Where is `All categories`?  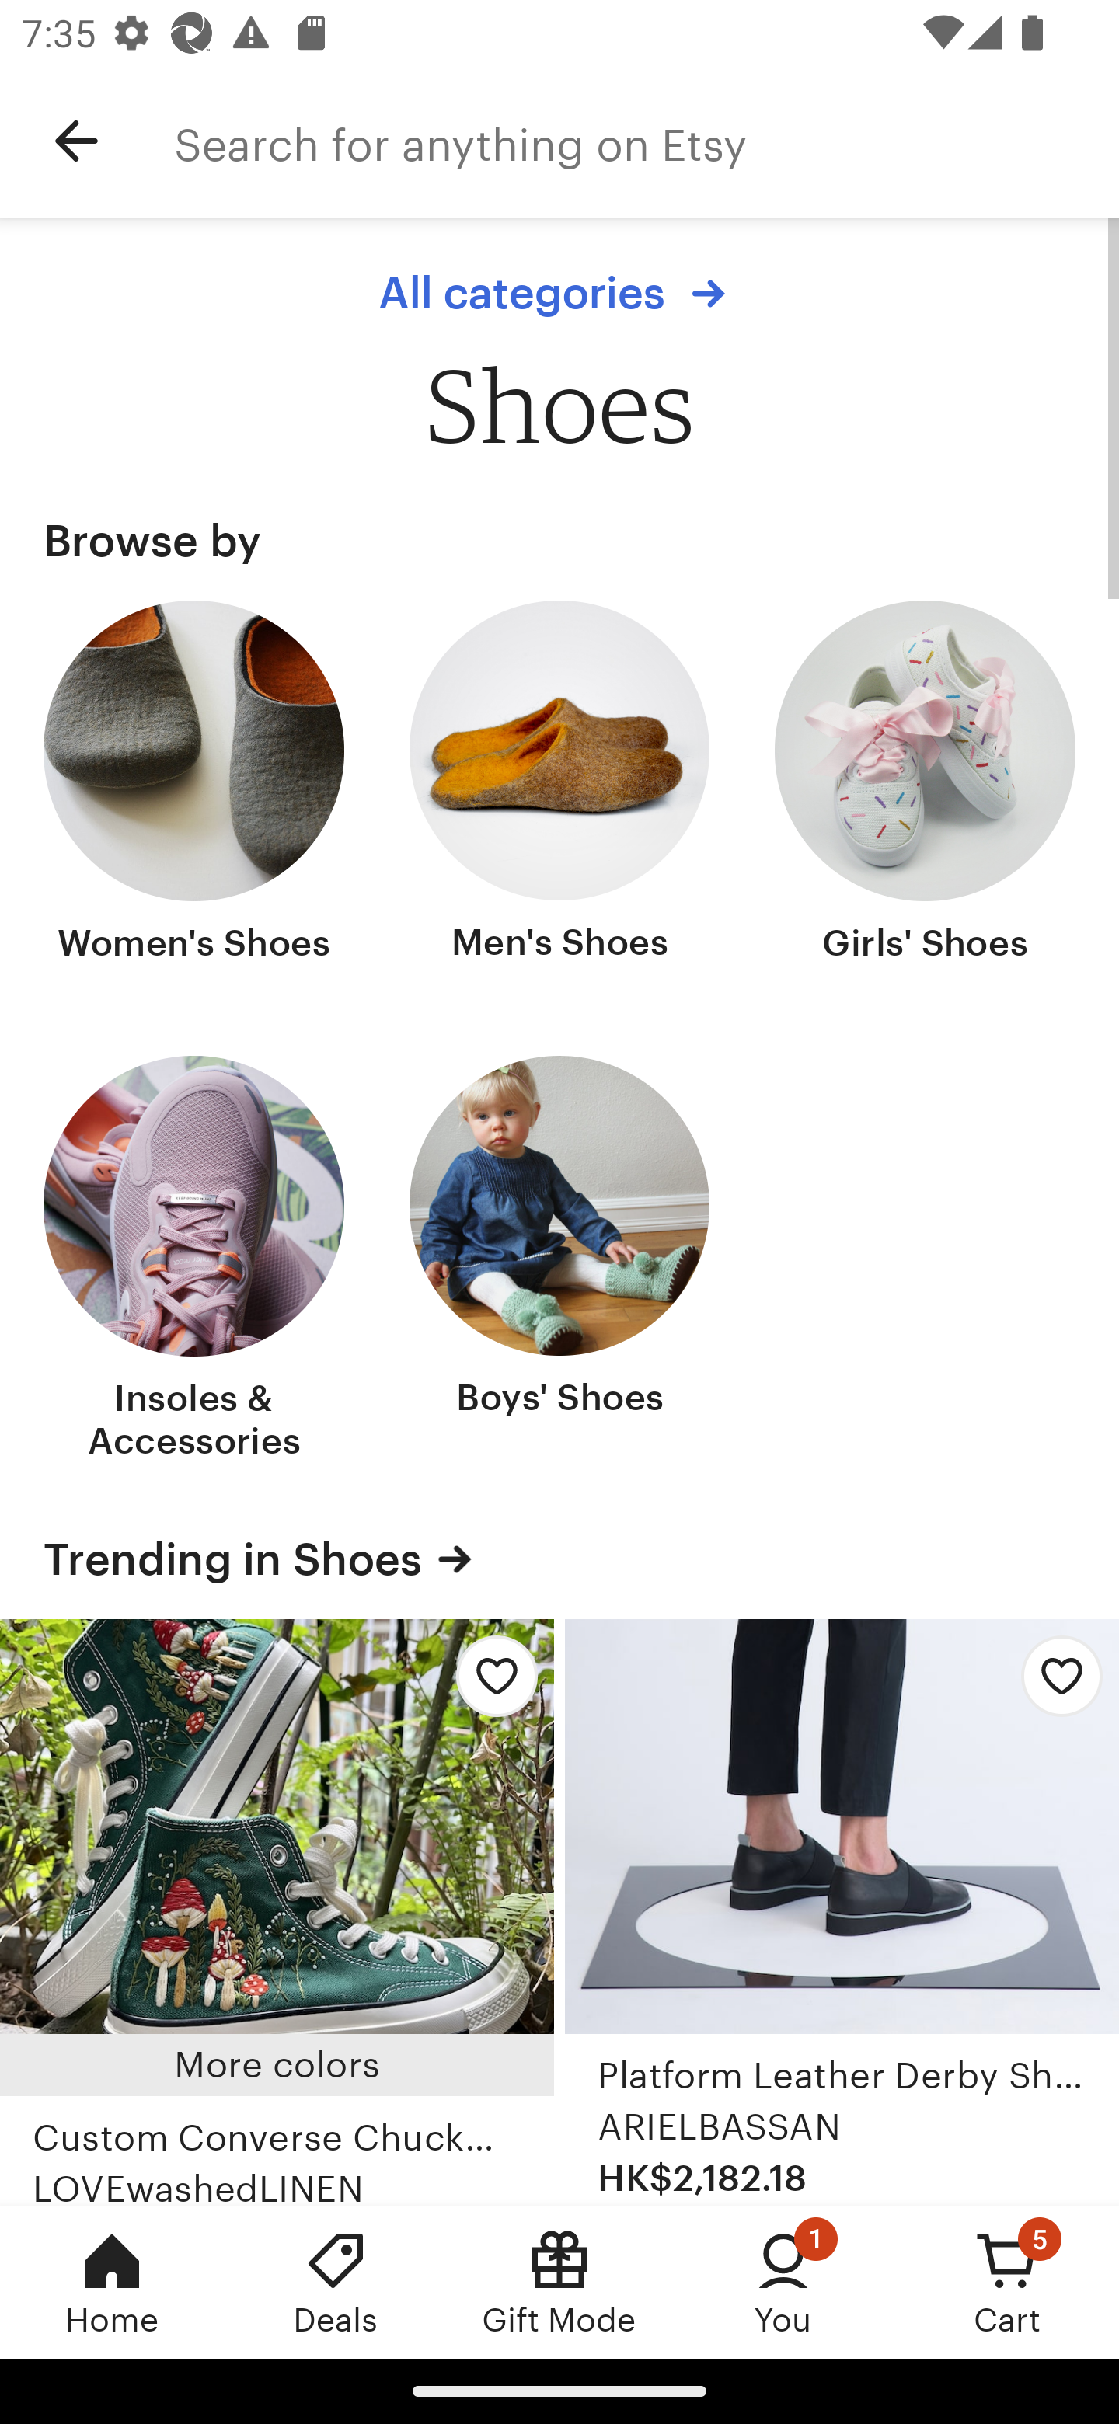 All categories is located at coordinates (559, 293).